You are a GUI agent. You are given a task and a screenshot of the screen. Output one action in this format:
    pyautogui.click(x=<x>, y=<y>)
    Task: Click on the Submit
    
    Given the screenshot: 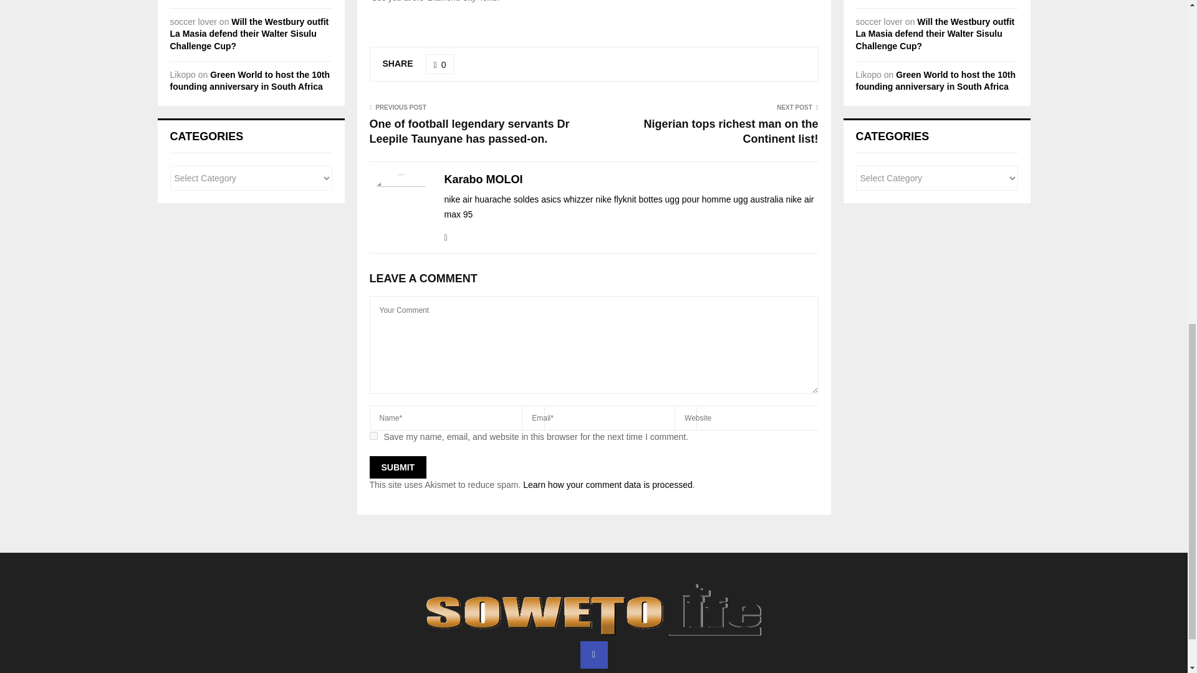 What is the action you would take?
    pyautogui.click(x=397, y=467)
    